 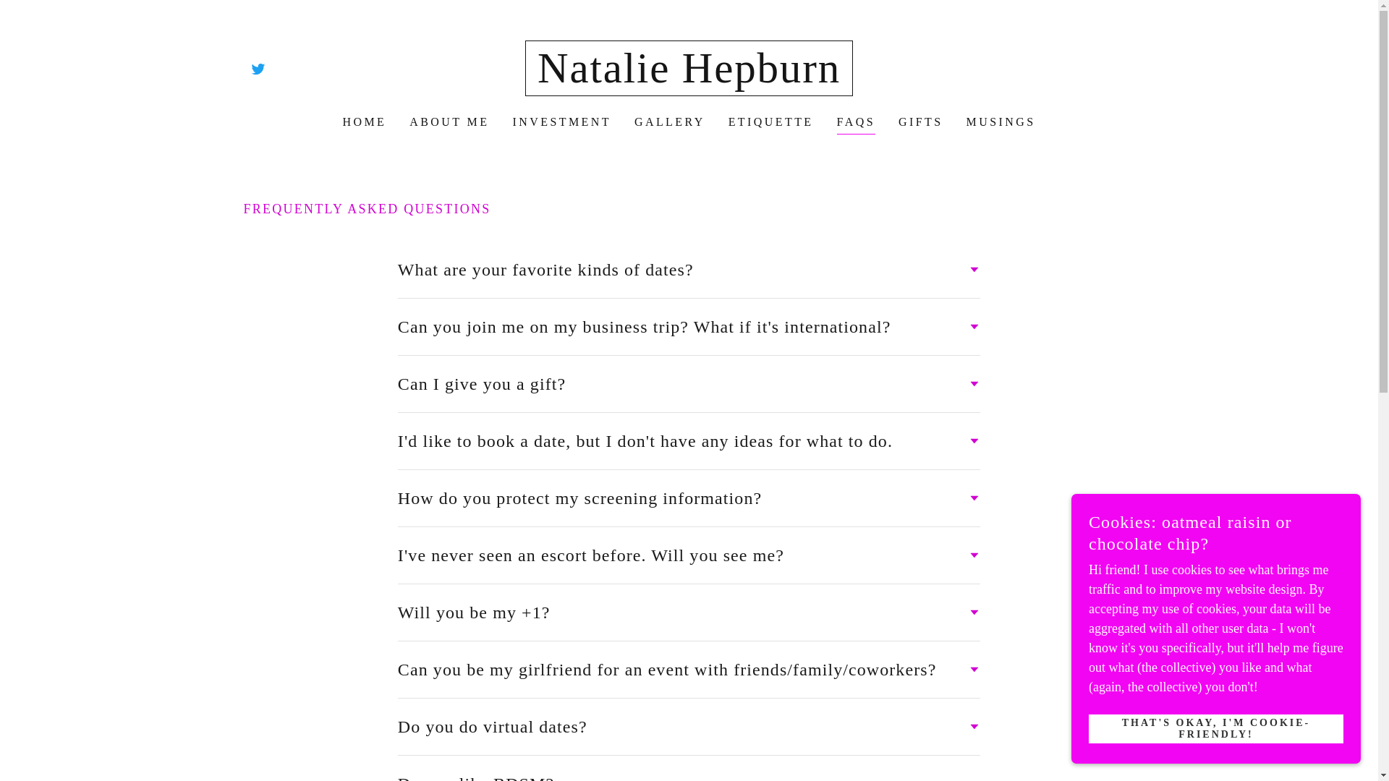 I want to click on GALLERY, so click(x=670, y=121).